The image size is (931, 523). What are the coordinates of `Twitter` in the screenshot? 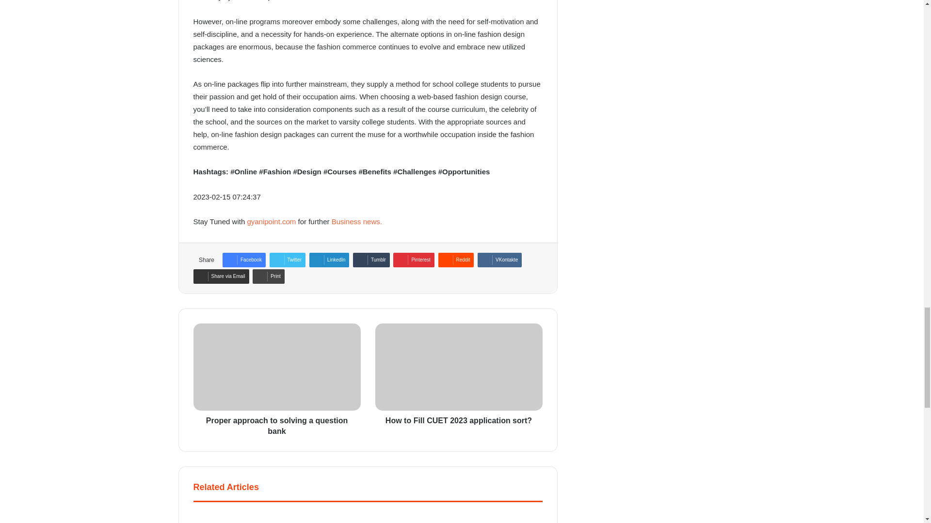 It's located at (287, 260).